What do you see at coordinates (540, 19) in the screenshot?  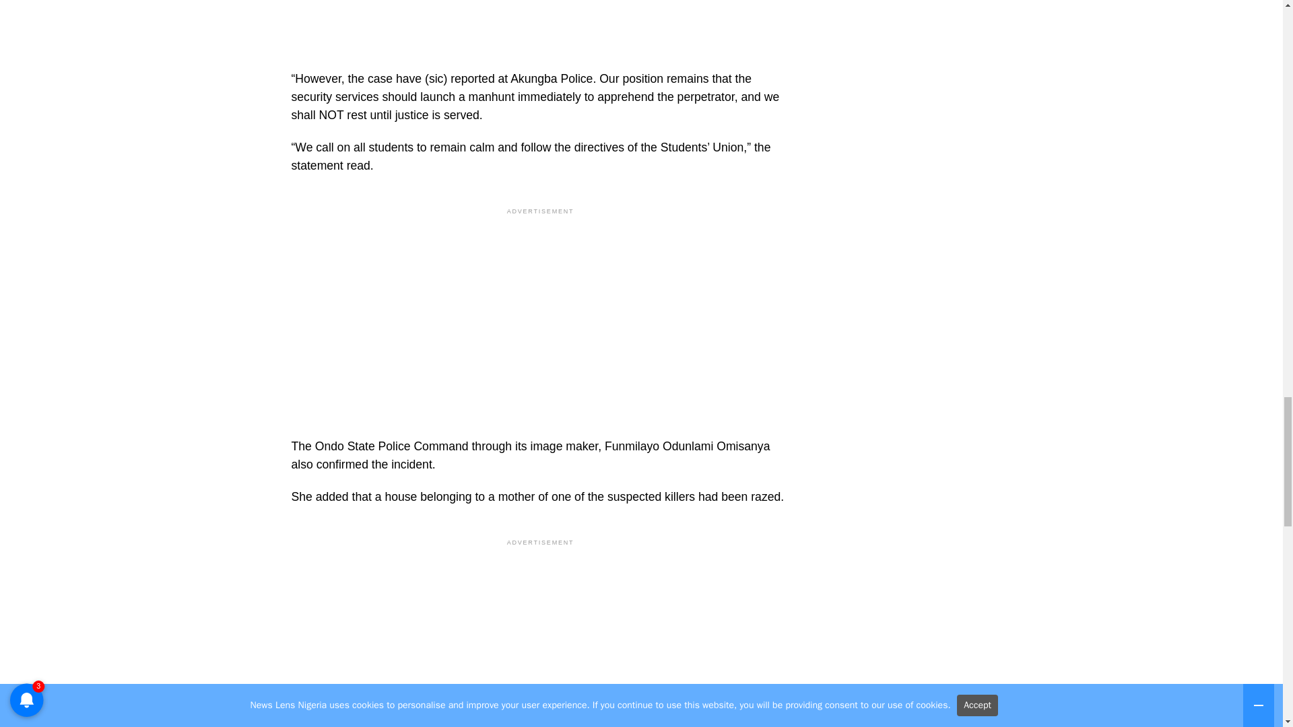 I see `Advertisement` at bounding box center [540, 19].